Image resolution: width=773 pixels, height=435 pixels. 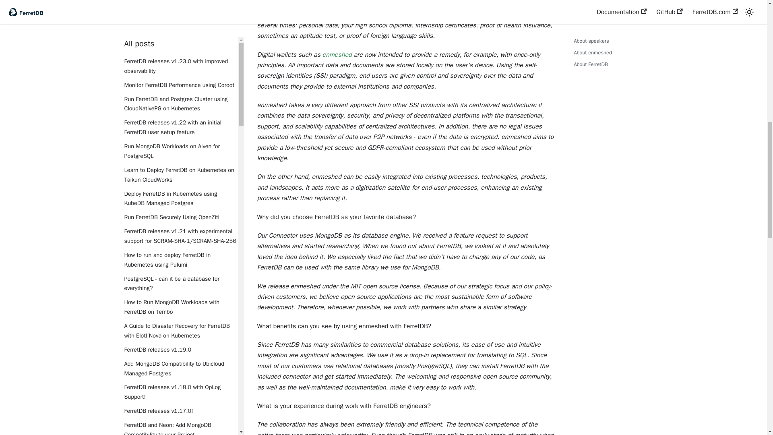 I want to click on FerretDB releases v1.14.0!, so click(x=181, y=113).